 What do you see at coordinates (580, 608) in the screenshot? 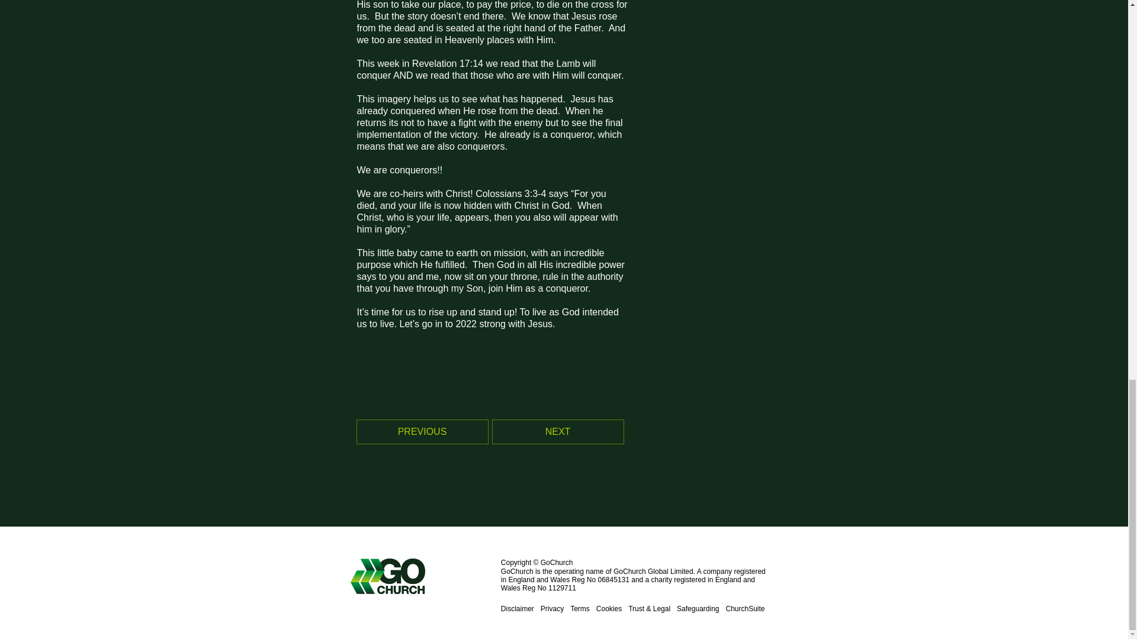
I see `Terms` at bounding box center [580, 608].